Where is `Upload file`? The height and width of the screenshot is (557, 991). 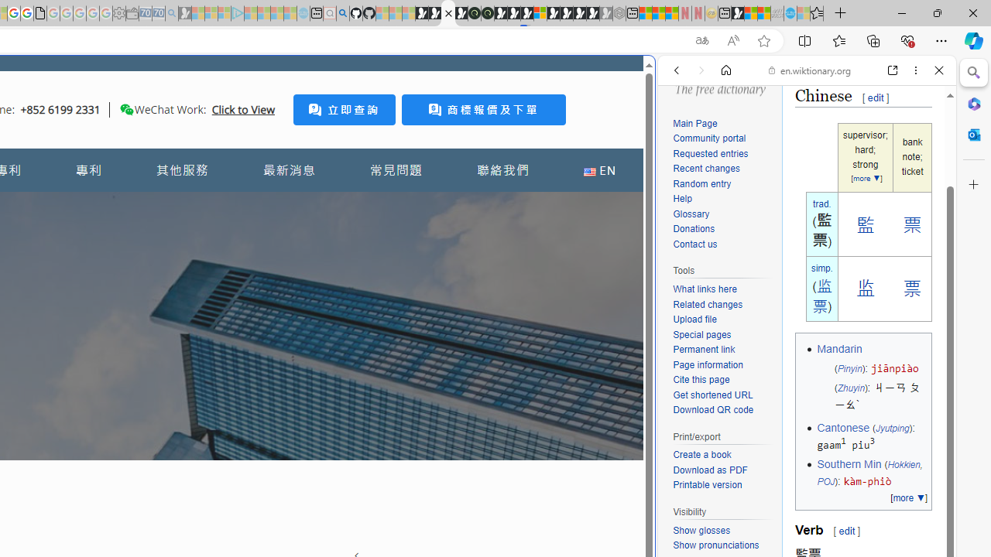 Upload file is located at coordinates (694, 320).